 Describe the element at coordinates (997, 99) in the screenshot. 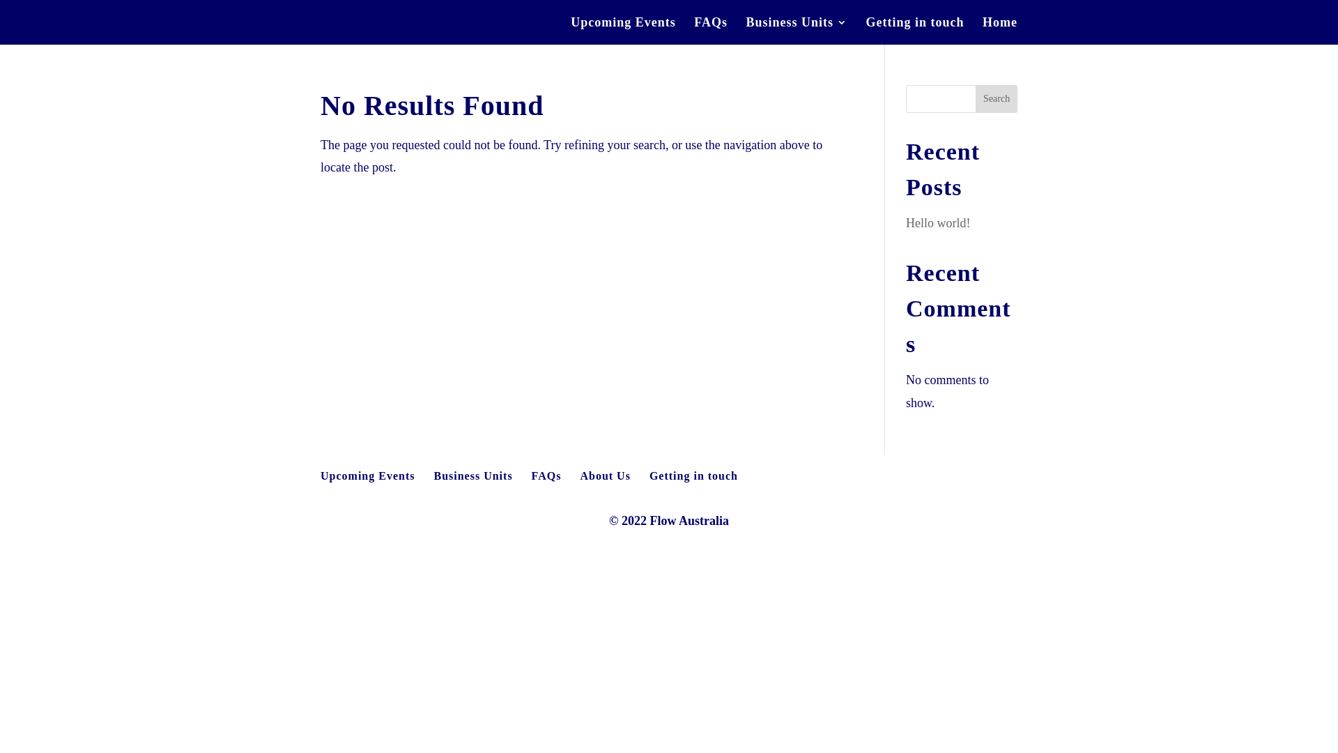

I see `Search` at that location.